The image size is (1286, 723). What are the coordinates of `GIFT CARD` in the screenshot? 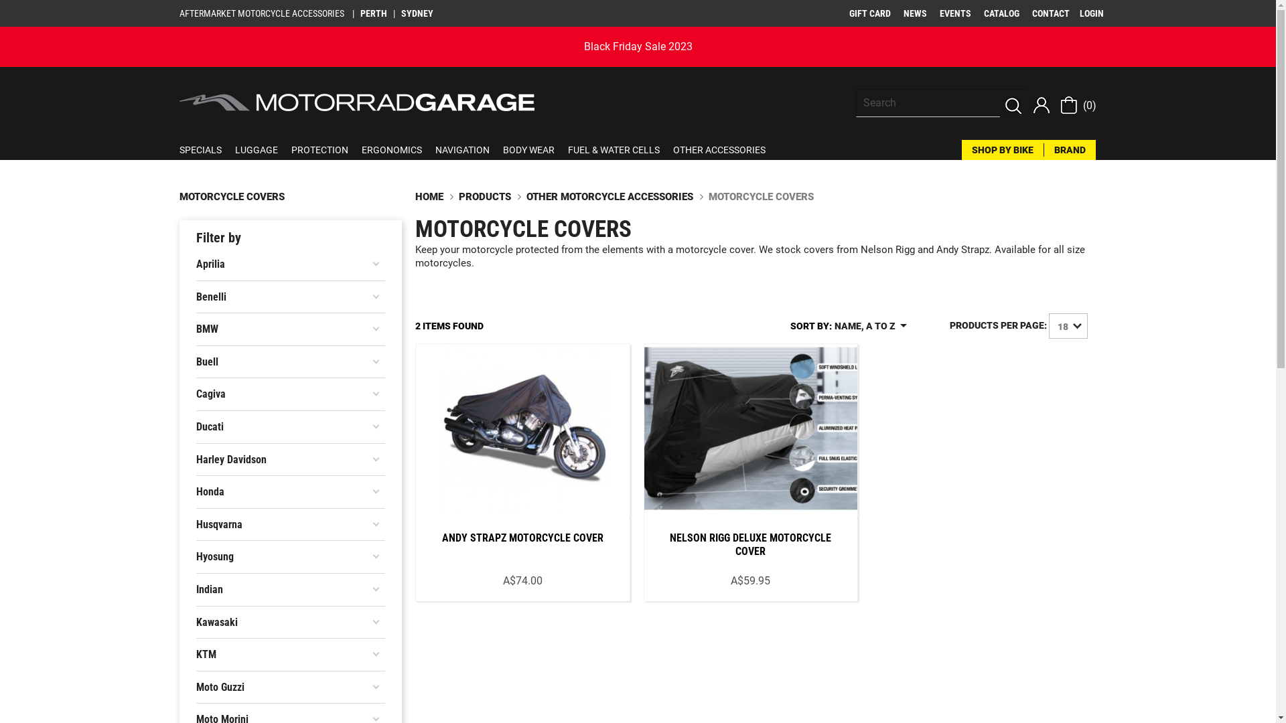 It's located at (870, 13).